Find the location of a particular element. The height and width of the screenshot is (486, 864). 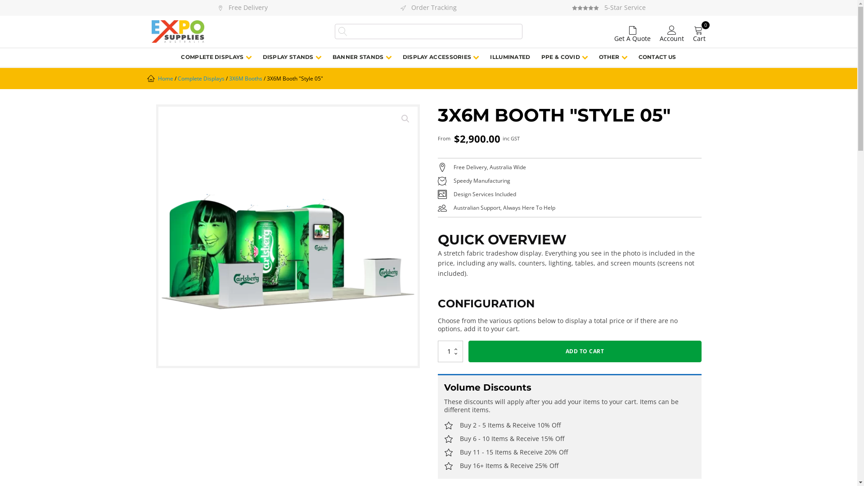

Complete Displays is located at coordinates (201, 78).